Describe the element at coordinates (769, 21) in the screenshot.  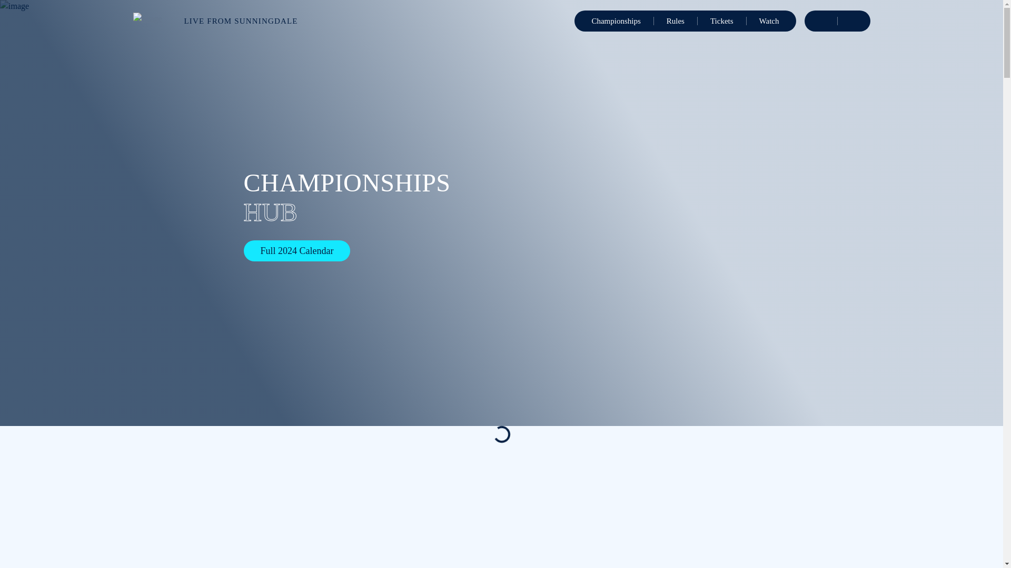
I see `Watch` at that location.